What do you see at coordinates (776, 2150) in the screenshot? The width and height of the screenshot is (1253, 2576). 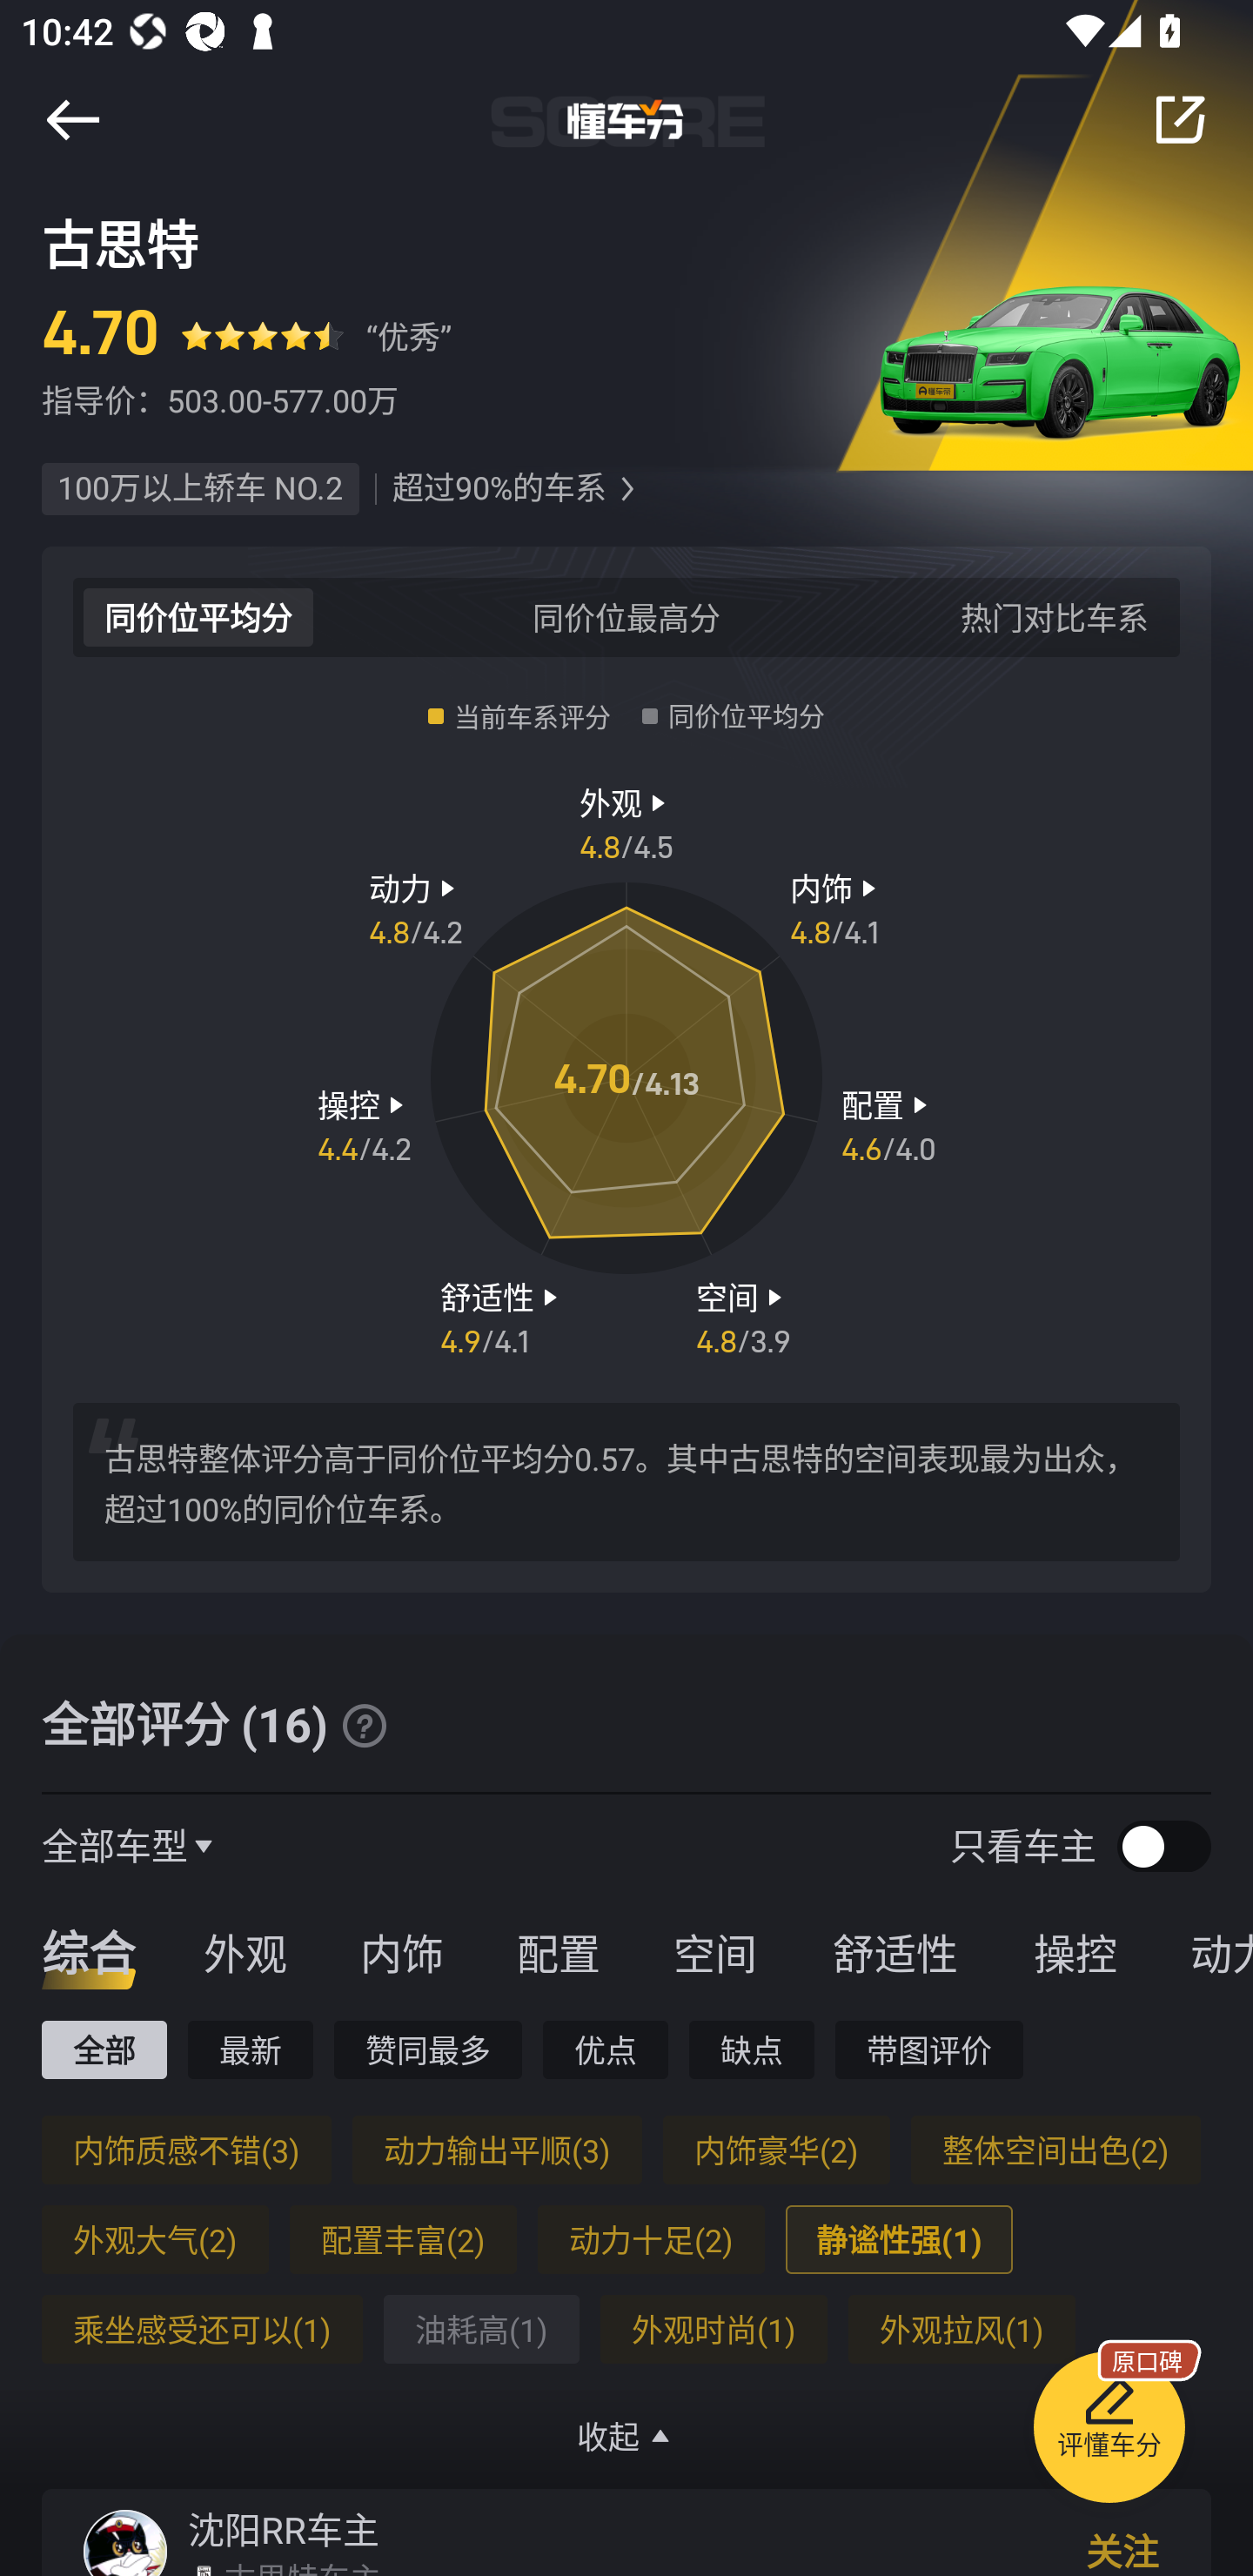 I see `内饰豪华(2)` at bounding box center [776, 2150].